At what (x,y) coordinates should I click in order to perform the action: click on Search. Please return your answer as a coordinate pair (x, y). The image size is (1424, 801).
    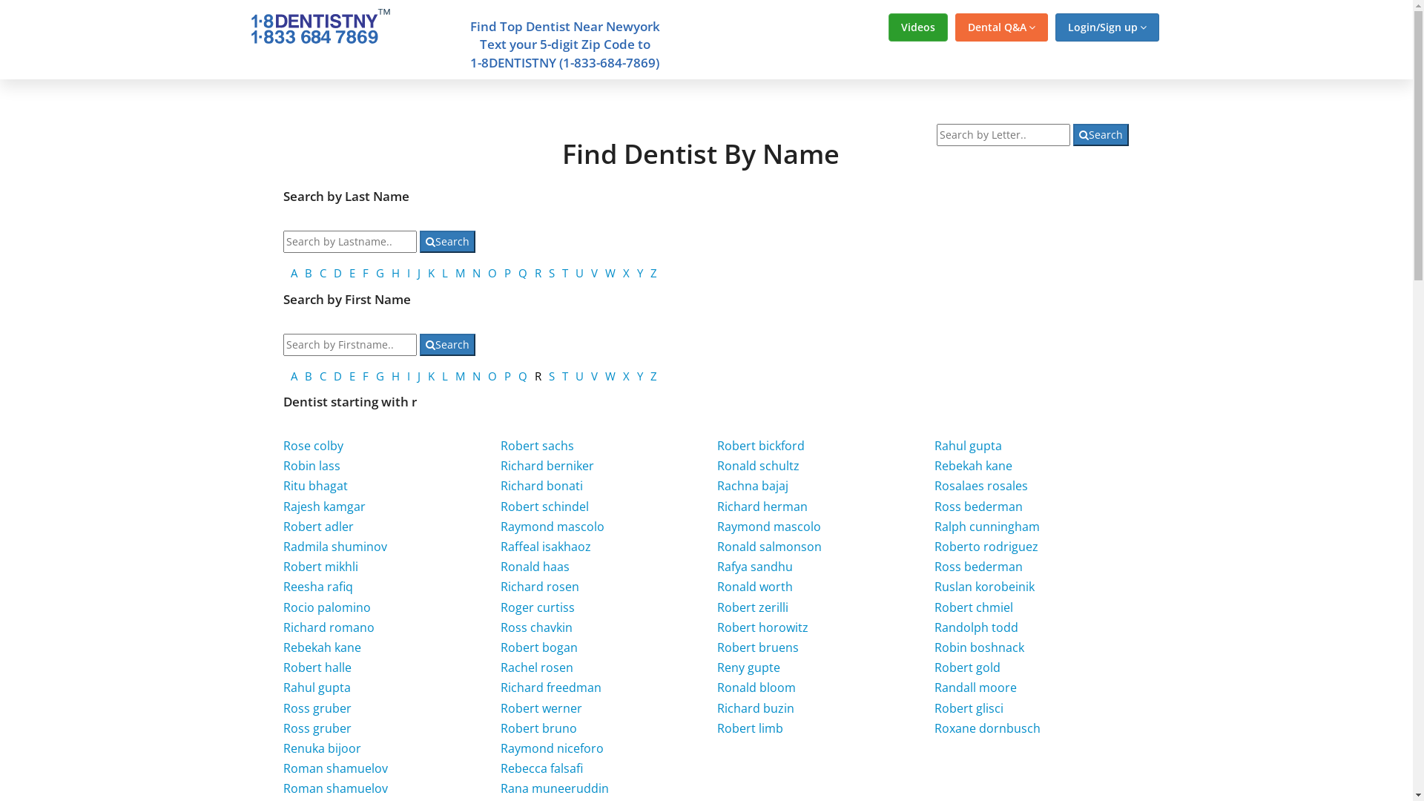
    Looking at the image, I should click on (448, 345).